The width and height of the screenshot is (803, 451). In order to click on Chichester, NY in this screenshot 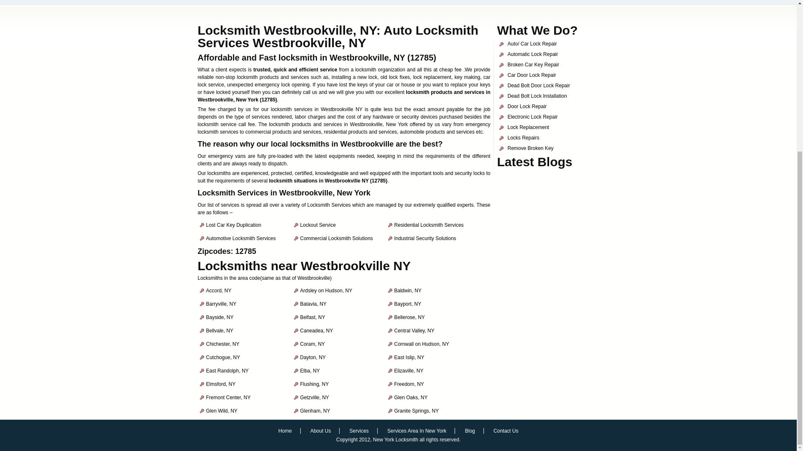, I will do `click(222, 344)`.